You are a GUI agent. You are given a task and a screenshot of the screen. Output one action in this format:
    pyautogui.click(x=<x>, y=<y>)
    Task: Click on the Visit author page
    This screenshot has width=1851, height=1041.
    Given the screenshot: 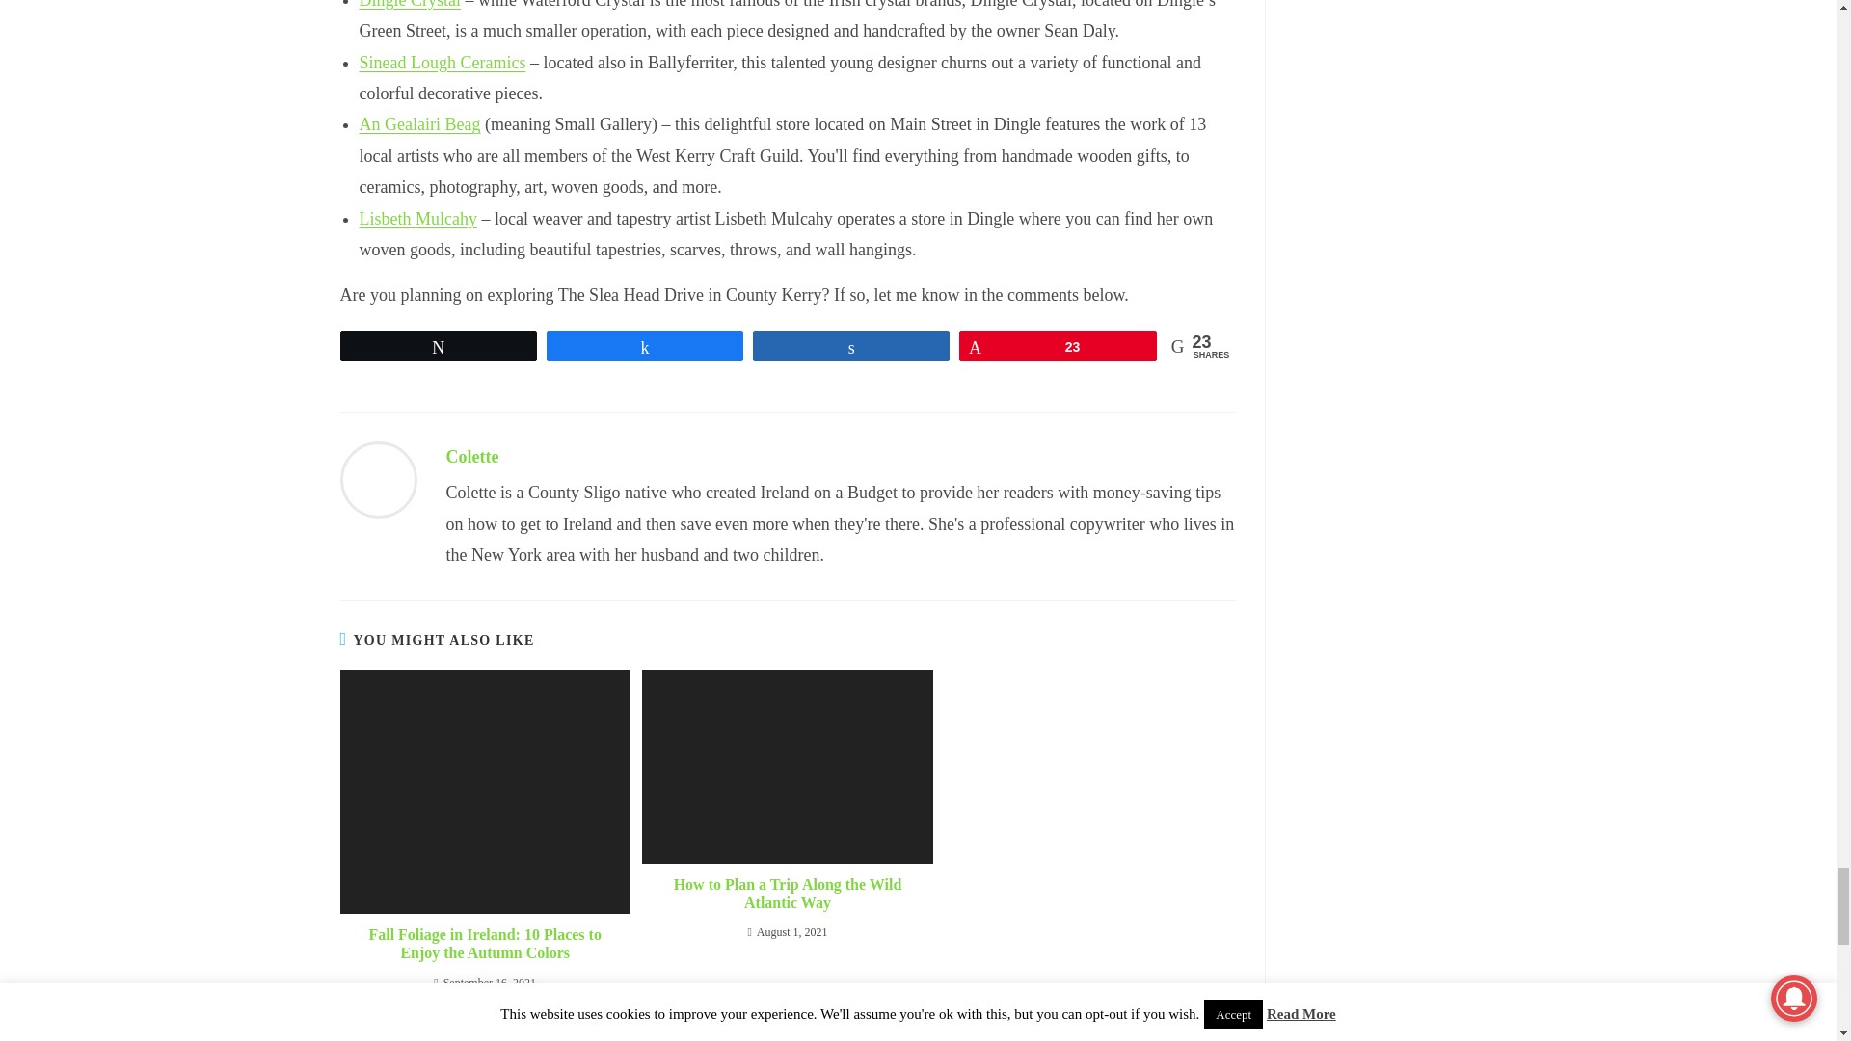 What is the action you would take?
    pyautogui.click(x=471, y=457)
    